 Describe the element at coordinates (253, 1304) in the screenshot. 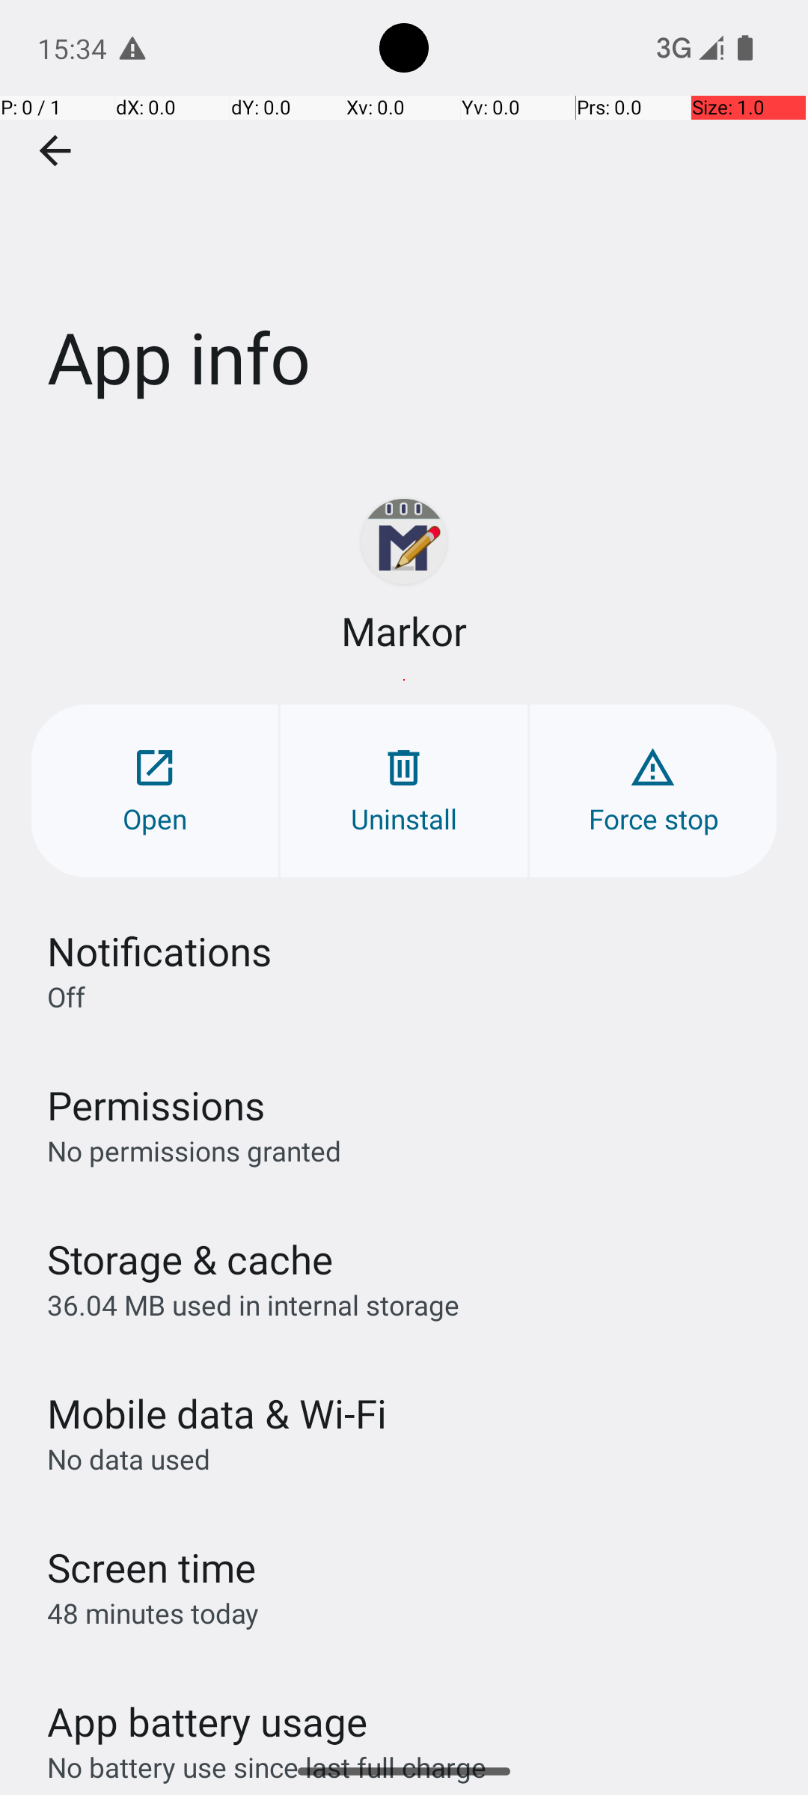

I see `36.04 MB used in internal storage` at that location.